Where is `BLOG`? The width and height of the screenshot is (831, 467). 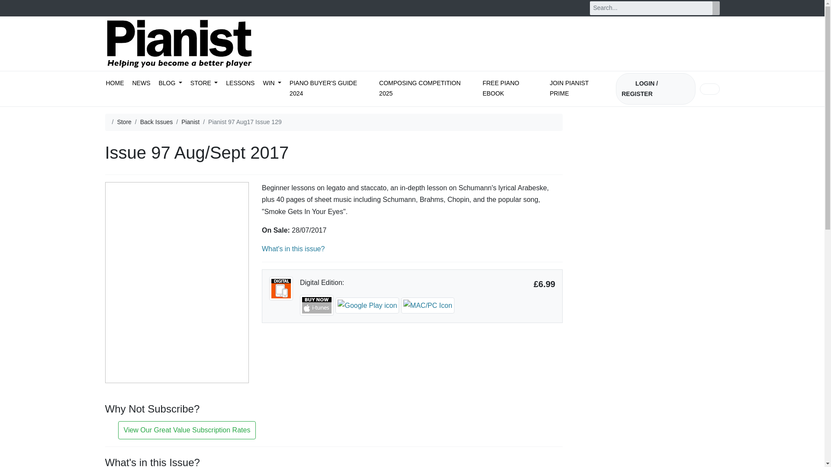 BLOG is located at coordinates (170, 84).